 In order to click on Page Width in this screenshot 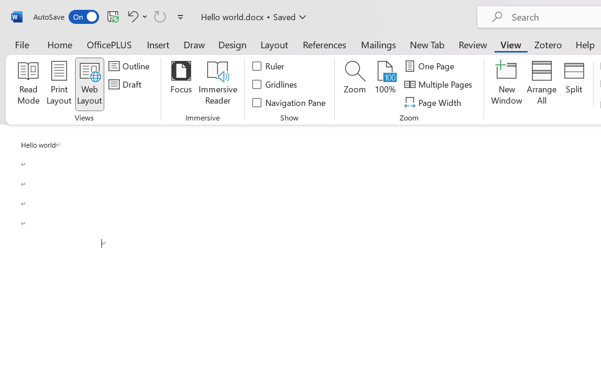, I will do `click(434, 102)`.